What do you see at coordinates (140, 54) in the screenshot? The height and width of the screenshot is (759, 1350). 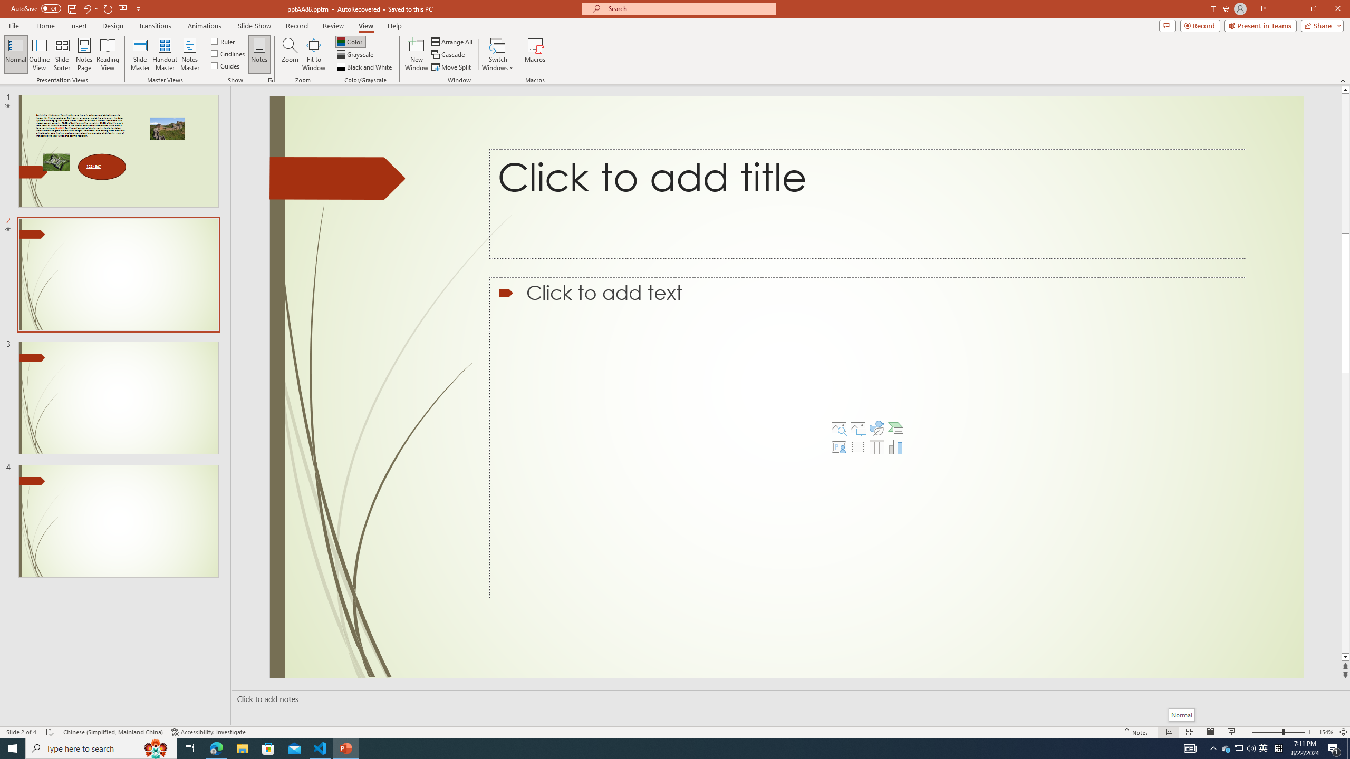 I see `Slide Master` at bounding box center [140, 54].